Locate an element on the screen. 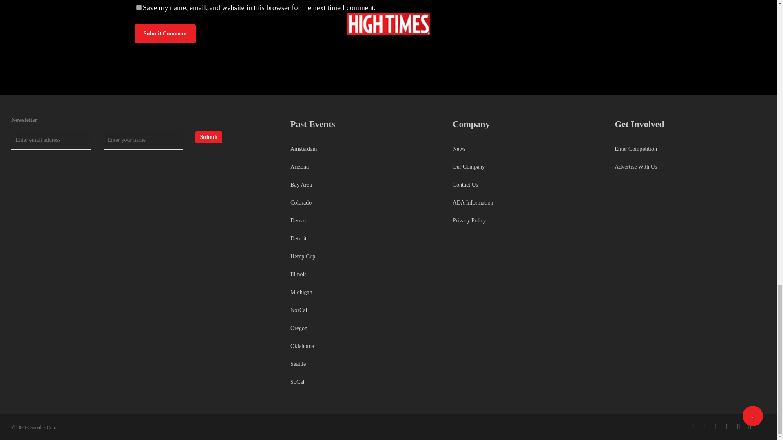 The height and width of the screenshot is (440, 783). Hemp Cup is located at coordinates (364, 257).